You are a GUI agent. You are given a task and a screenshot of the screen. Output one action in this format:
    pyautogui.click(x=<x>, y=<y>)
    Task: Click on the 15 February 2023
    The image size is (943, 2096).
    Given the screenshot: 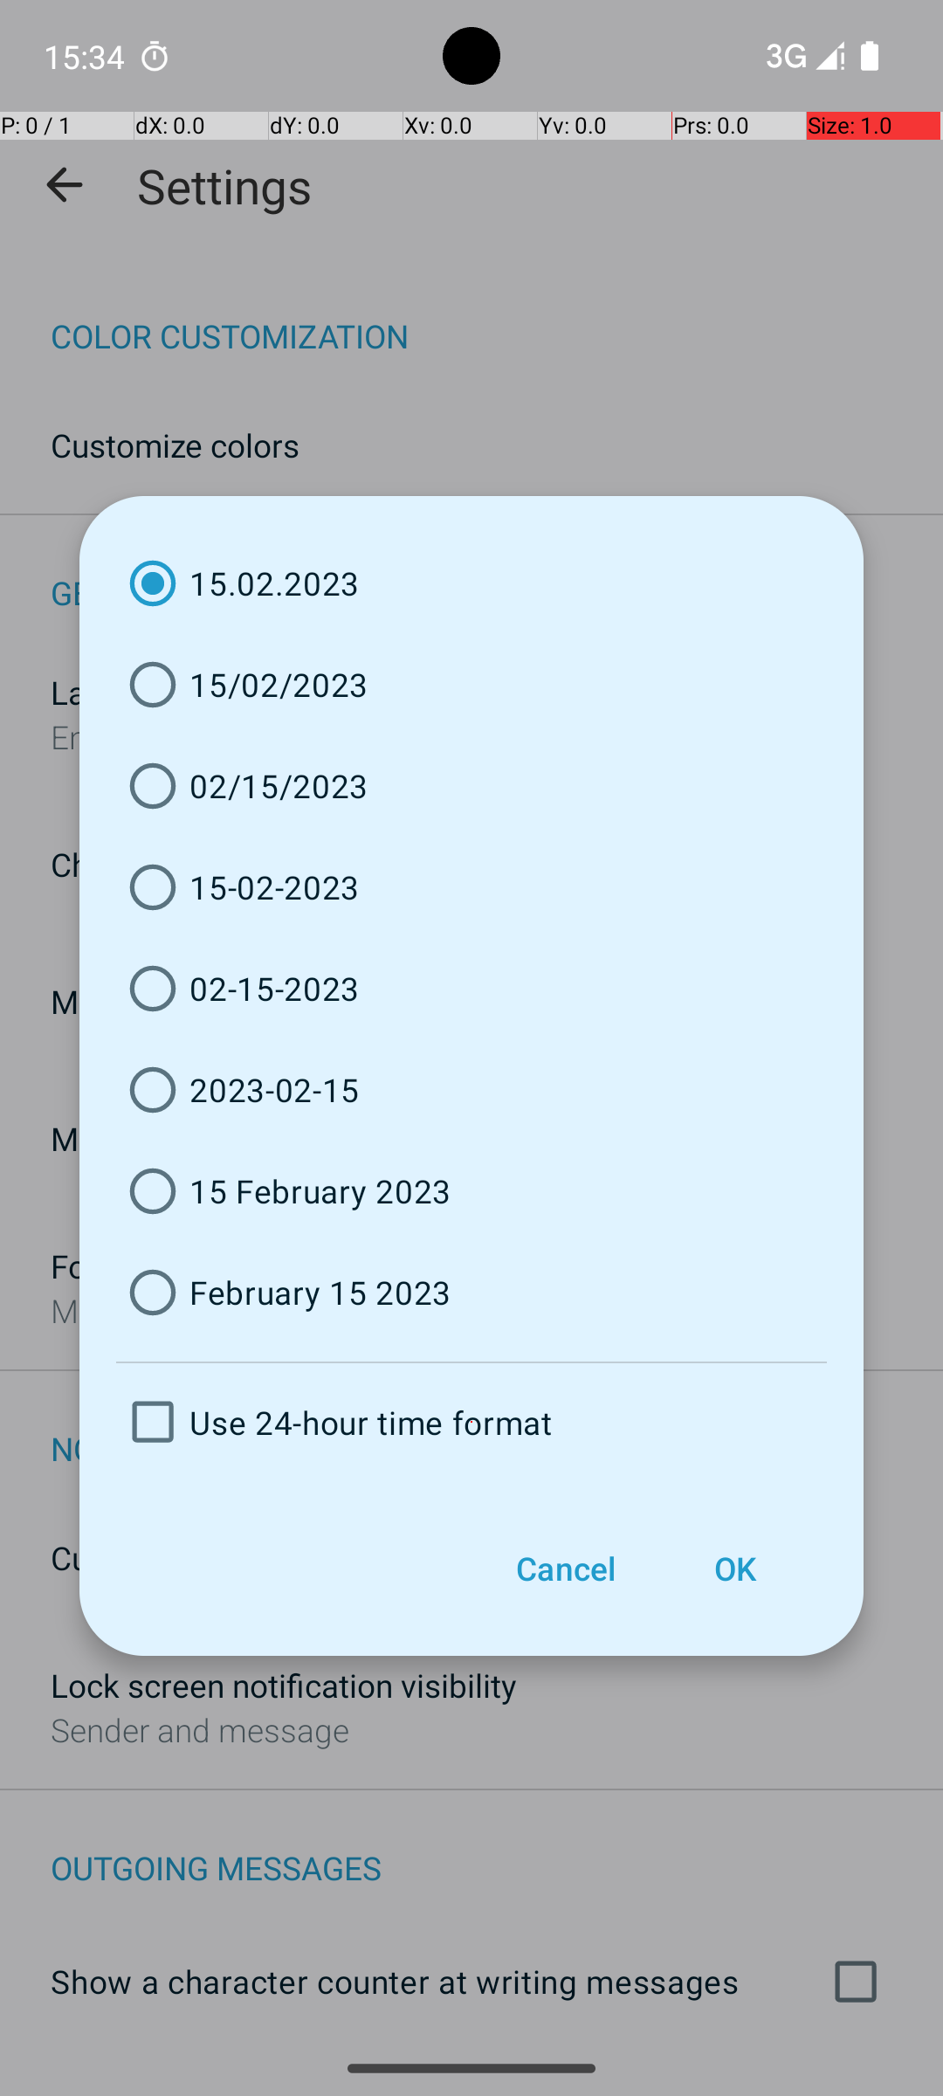 What is the action you would take?
    pyautogui.click(x=471, y=1191)
    